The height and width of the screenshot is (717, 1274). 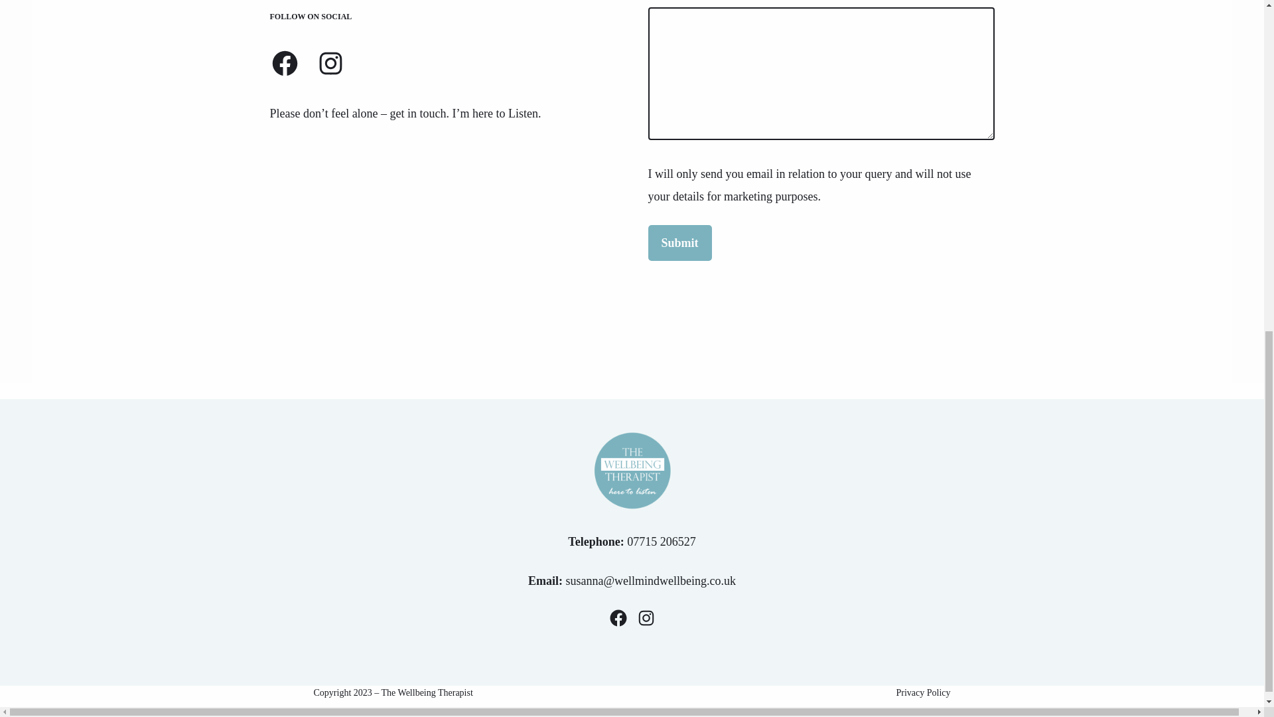 I want to click on Instagram, so click(x=330, y=63).